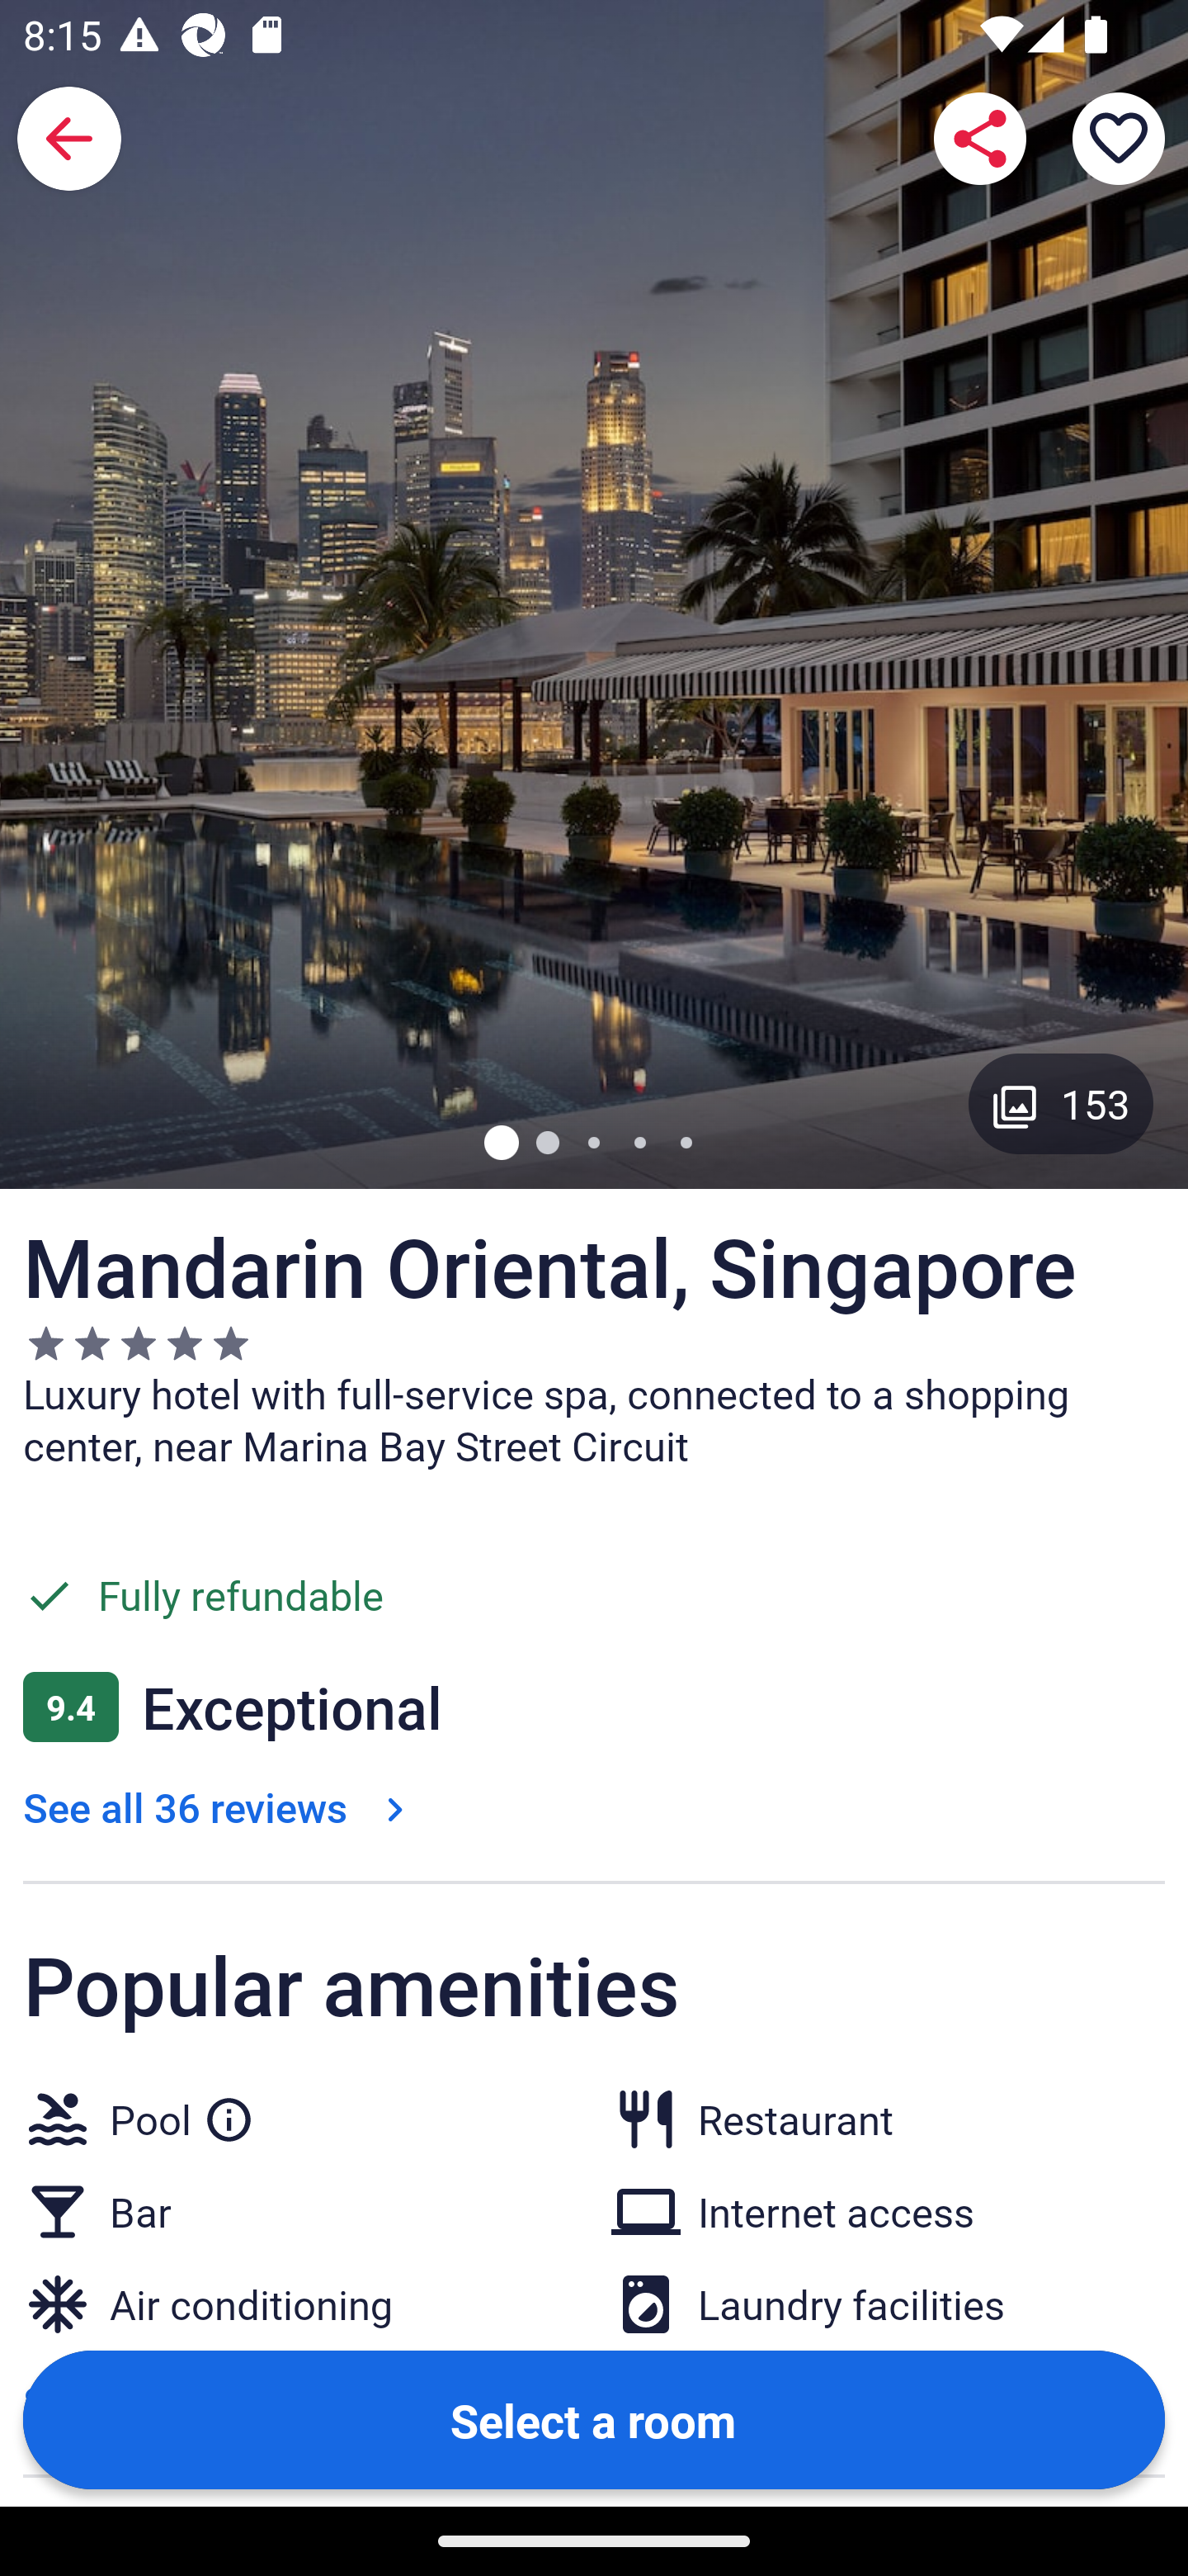 This screenshot has width=1188, height=2576. I want to click on Pool, so click(181, 2114).